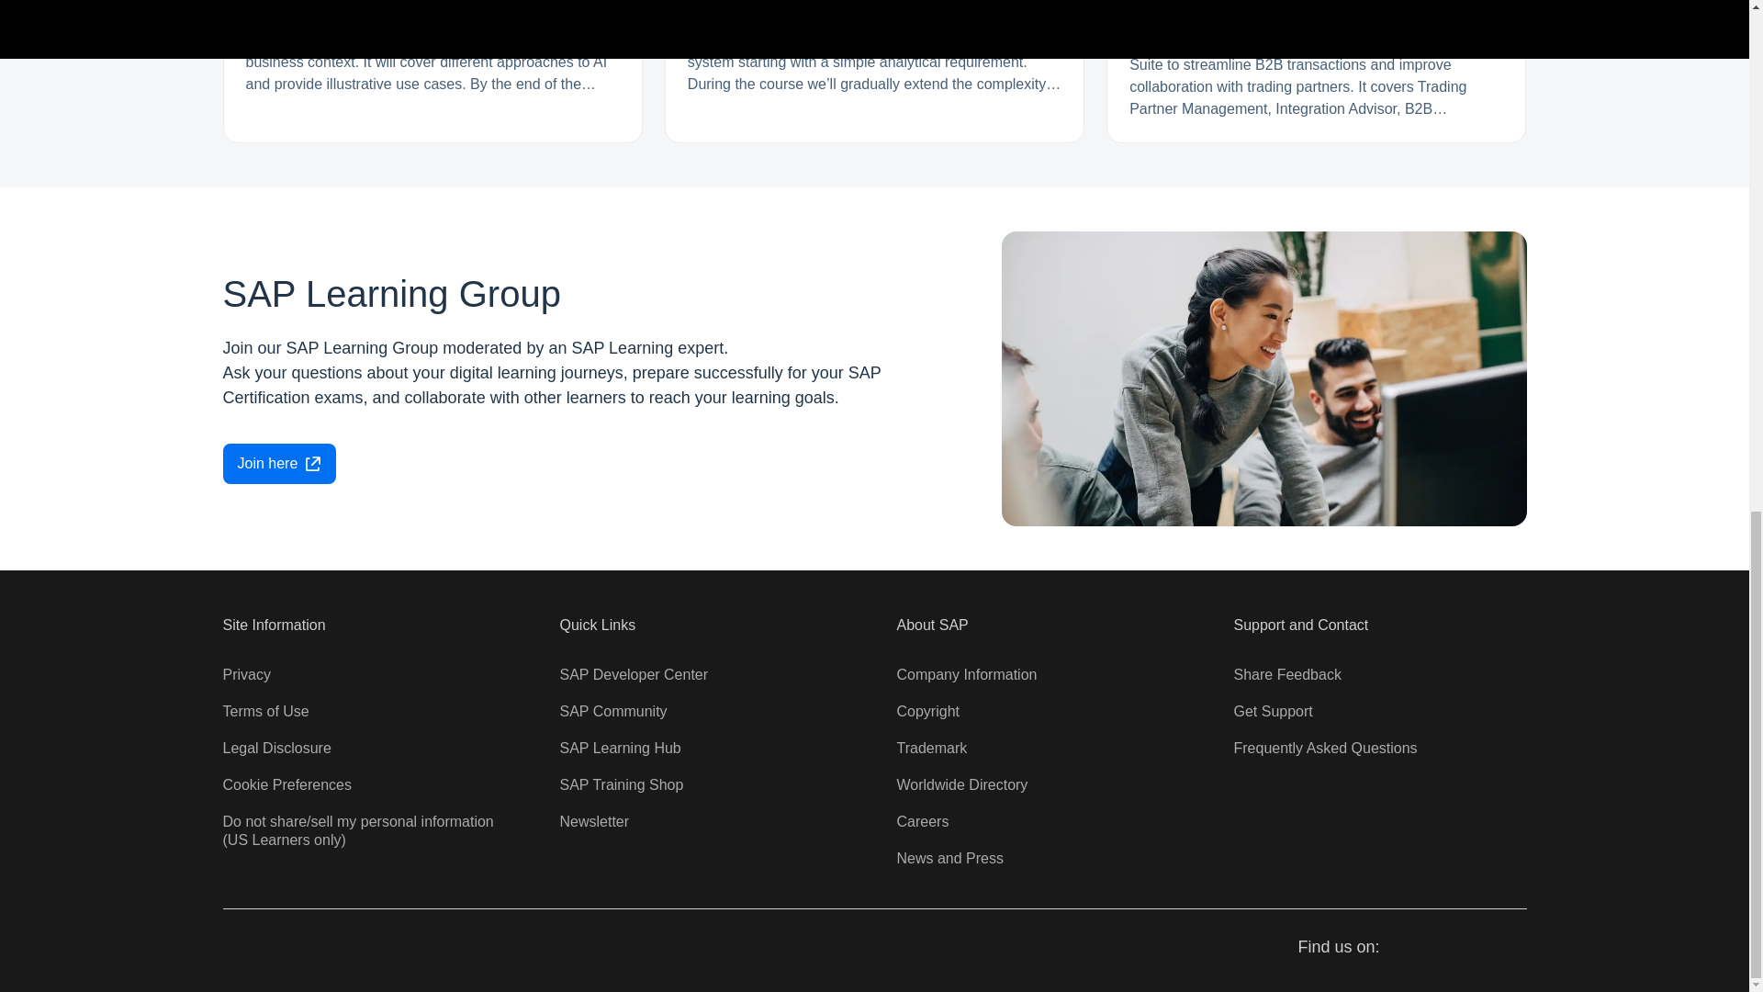 The image size is (1763, 992). Describe the element at coordinates (1445, 948) in the screenshot. I see `SAP Twitter` at that location.